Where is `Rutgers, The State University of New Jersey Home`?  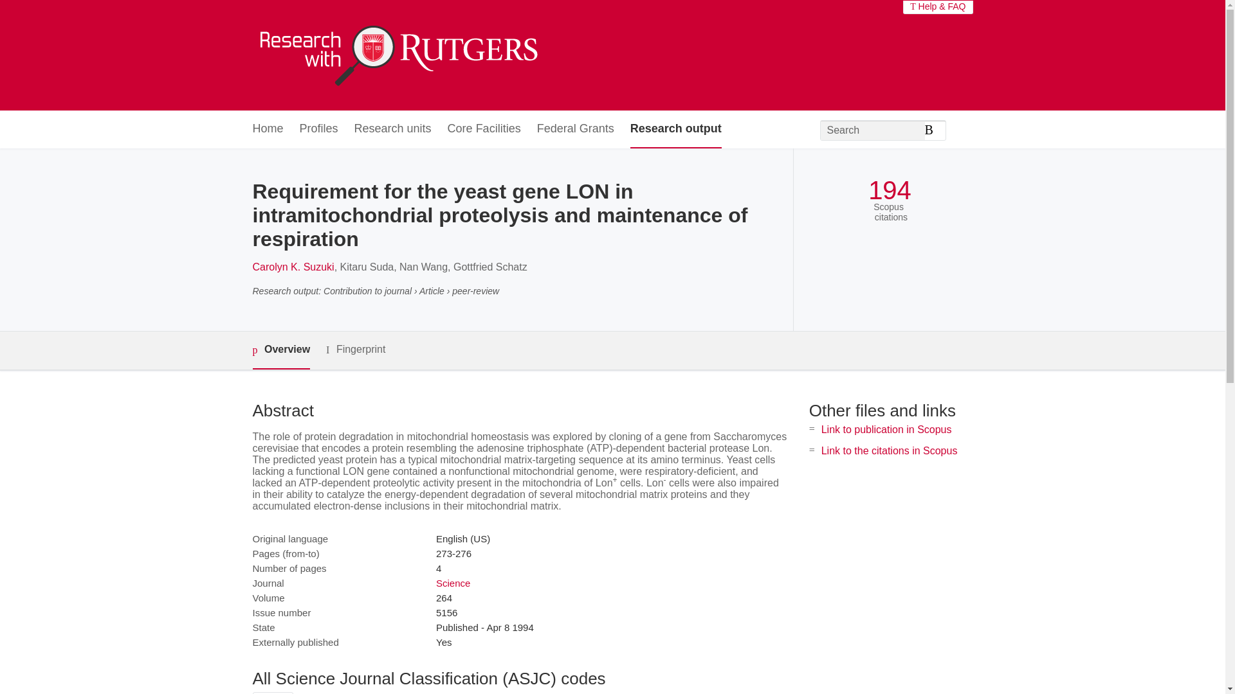 Rutgers, The State University of New Jersey Home is located at coordinates (396, 55).